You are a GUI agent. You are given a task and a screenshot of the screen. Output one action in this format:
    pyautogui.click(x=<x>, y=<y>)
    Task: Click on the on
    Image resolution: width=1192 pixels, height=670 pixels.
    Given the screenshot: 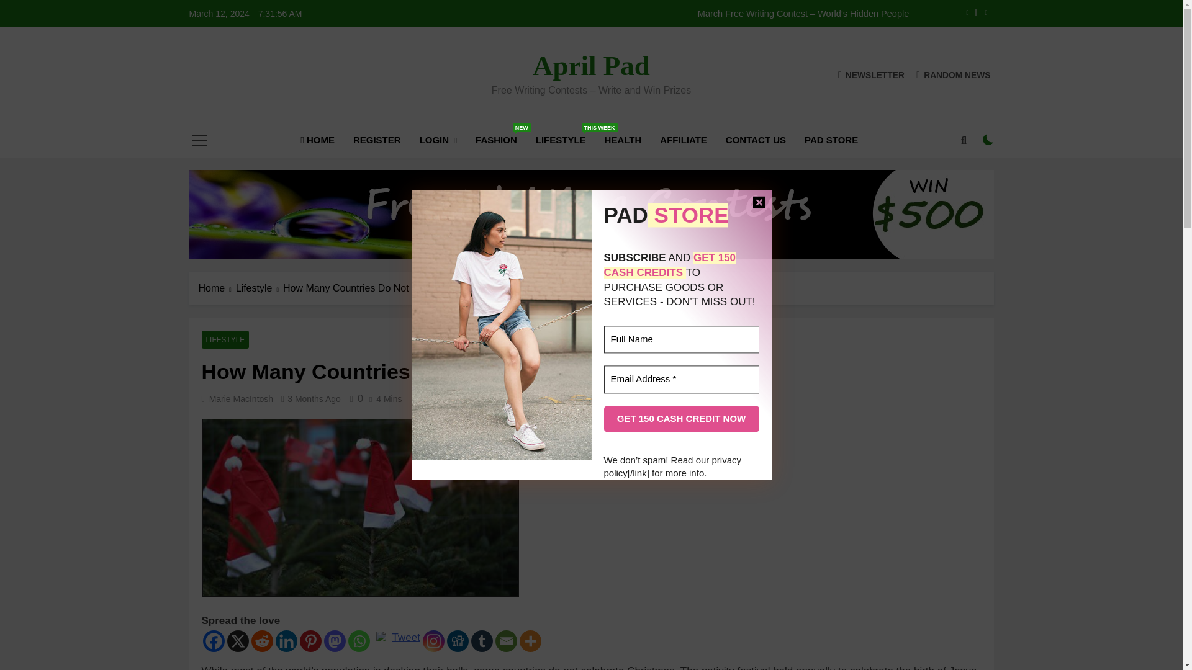 What is the action you would take?
    pyautogui.click(x=988, y=140)
    